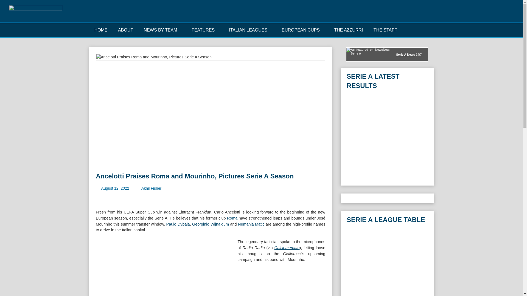 The image size is (527, 296). Describe the element at coordinates (385, 30) in the screenshot. I see `THE STAFF` at that location.